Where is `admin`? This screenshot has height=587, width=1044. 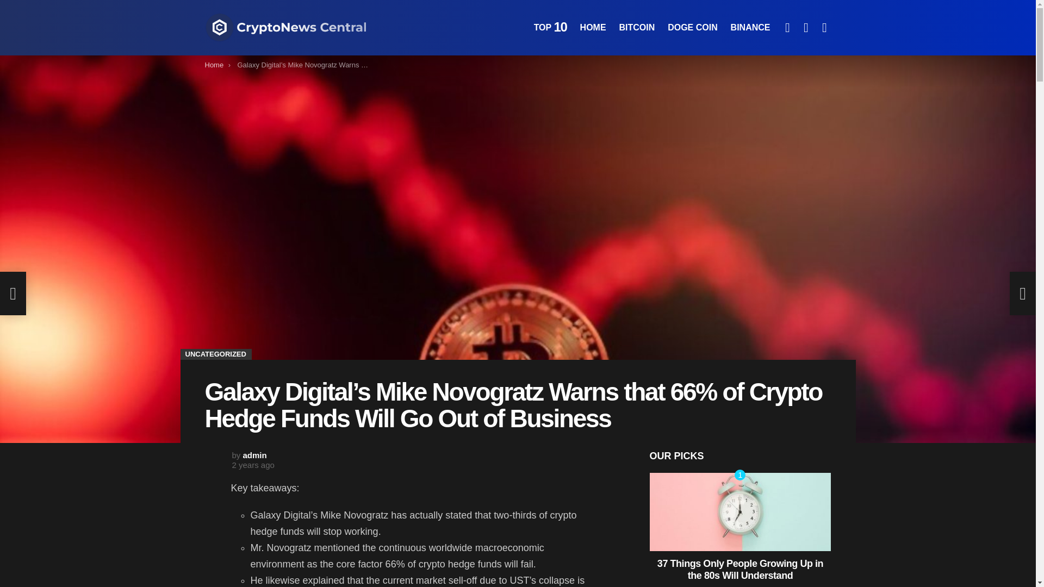
admin is located at coordinates (255, 455).